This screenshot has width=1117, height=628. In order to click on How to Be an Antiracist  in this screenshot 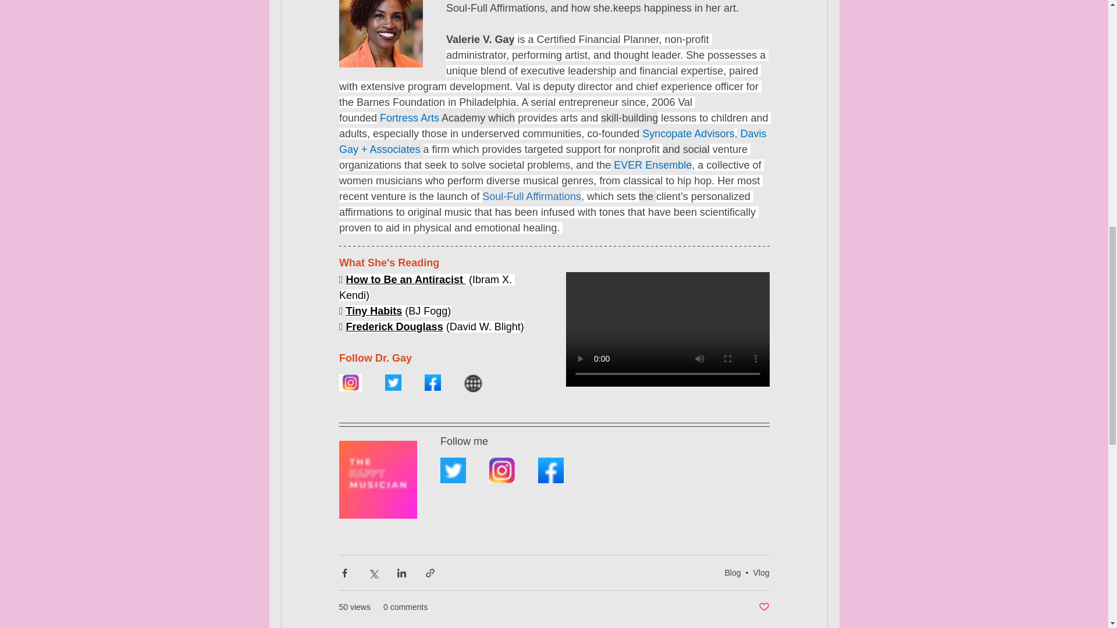, I will do `click(405, 279)`.